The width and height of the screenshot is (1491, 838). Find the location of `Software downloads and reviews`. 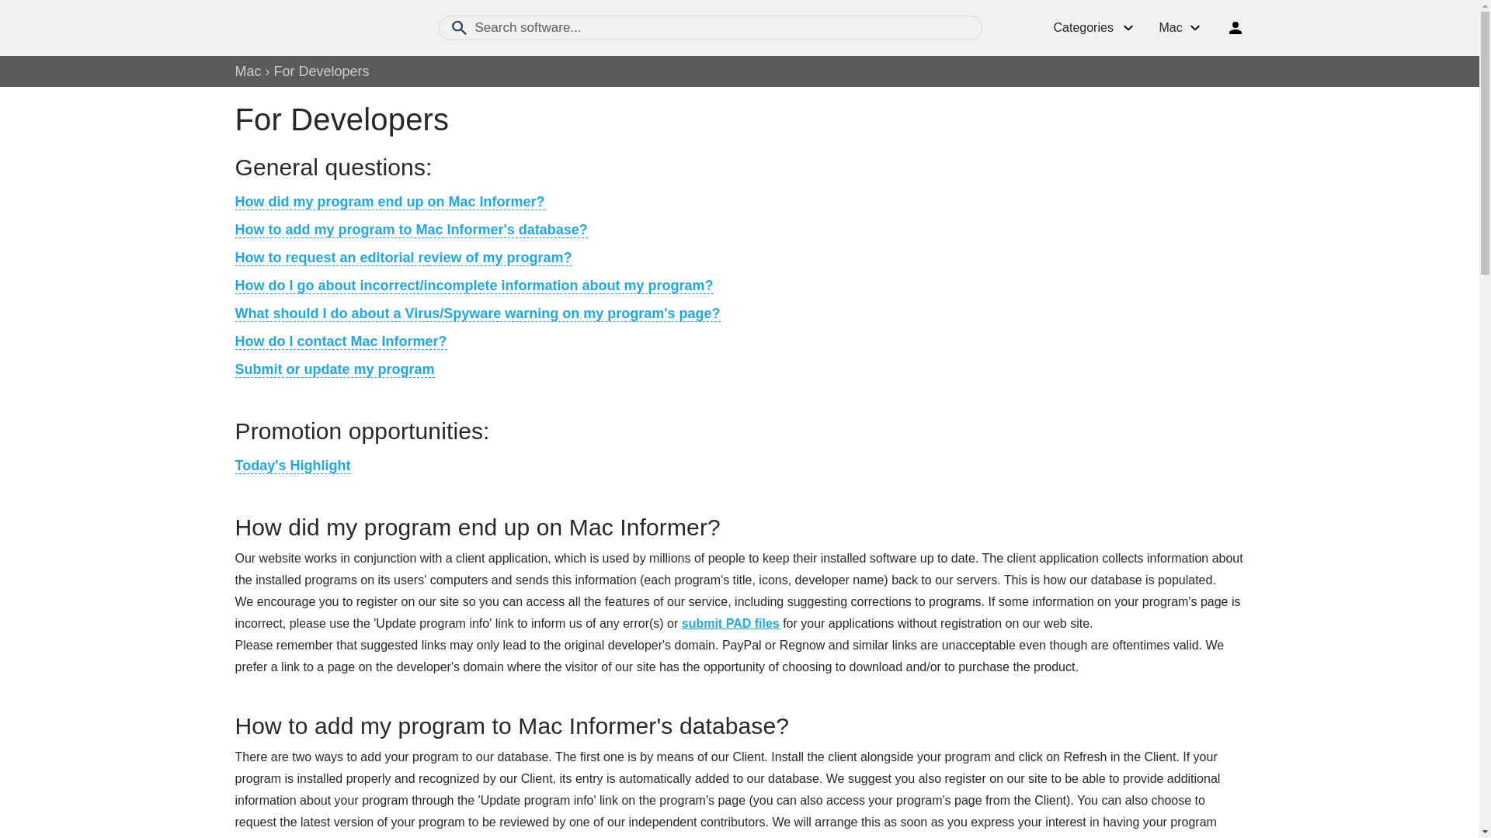

Software downloads and reviews is located at coordinates (320, 27).